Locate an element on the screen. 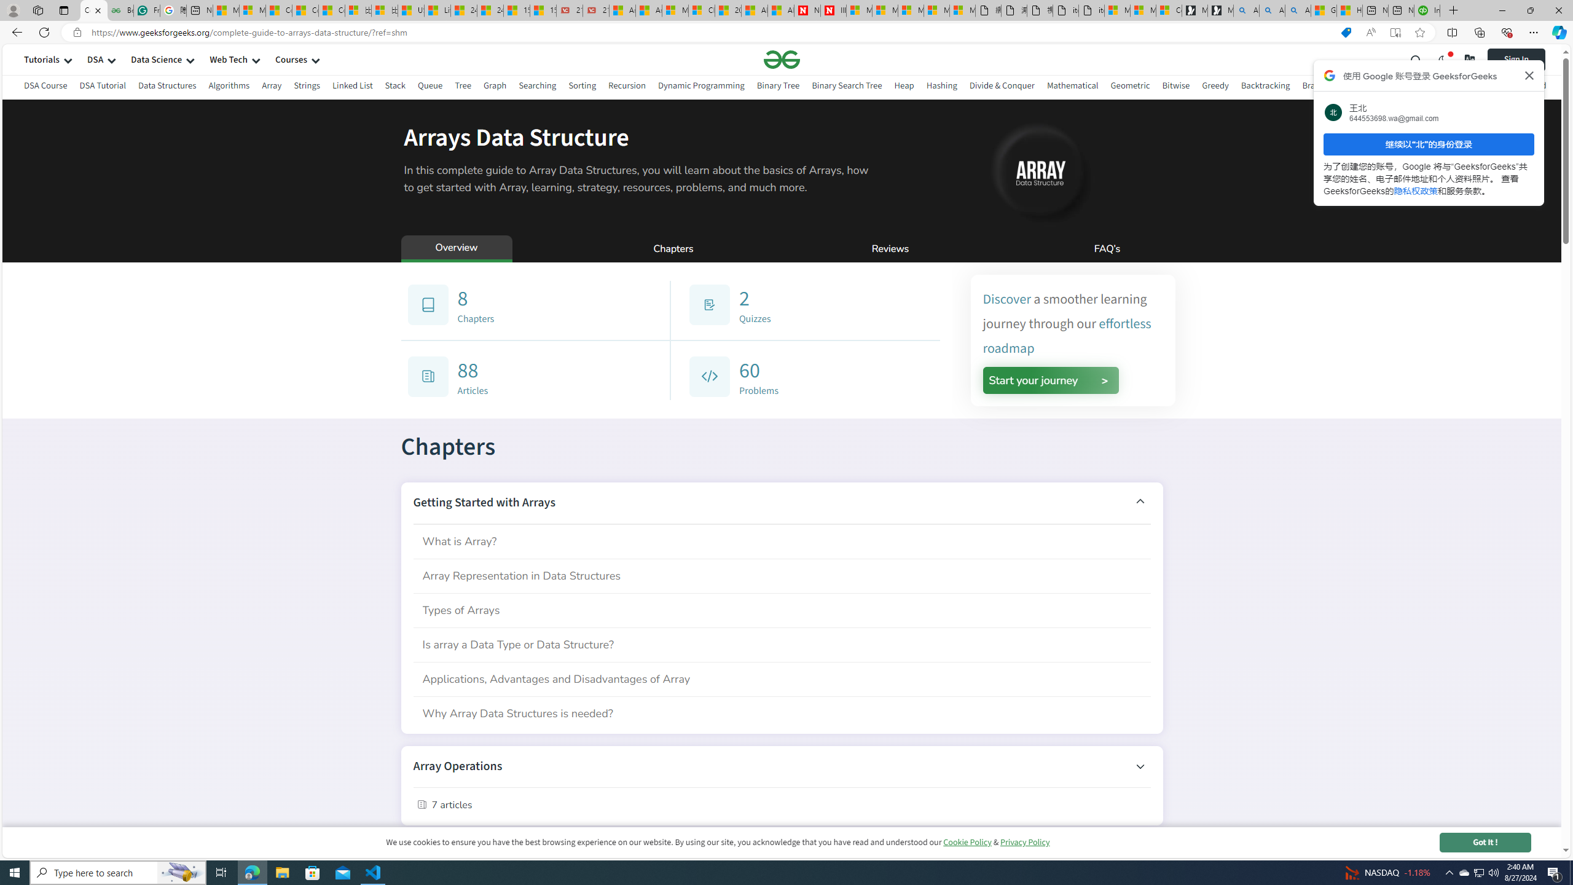 This screenshot has height=885, width=1573. Pattern Searching is located at coordinates (1453, 85).